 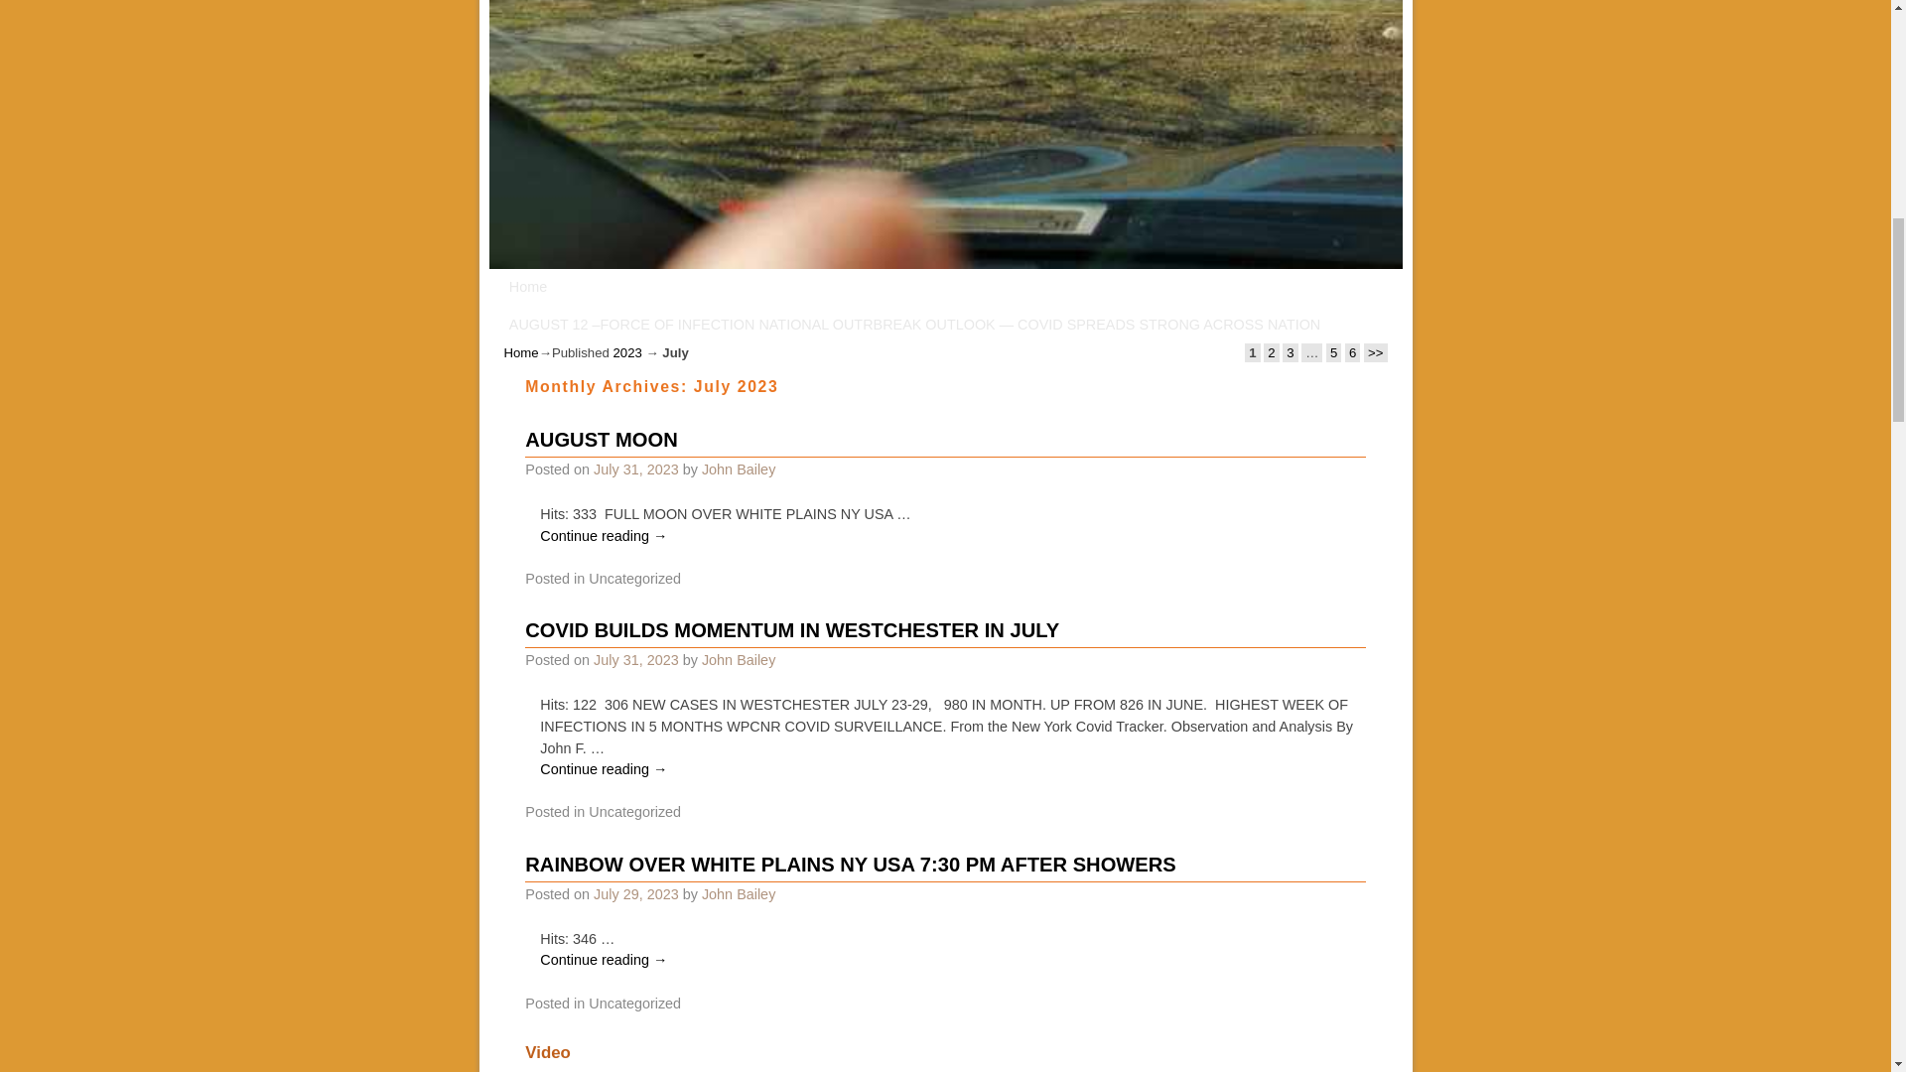 What do you see at coordinates (739, 659) in the screenshot?
I see `John Bailey` at bounding box center [739, 659].